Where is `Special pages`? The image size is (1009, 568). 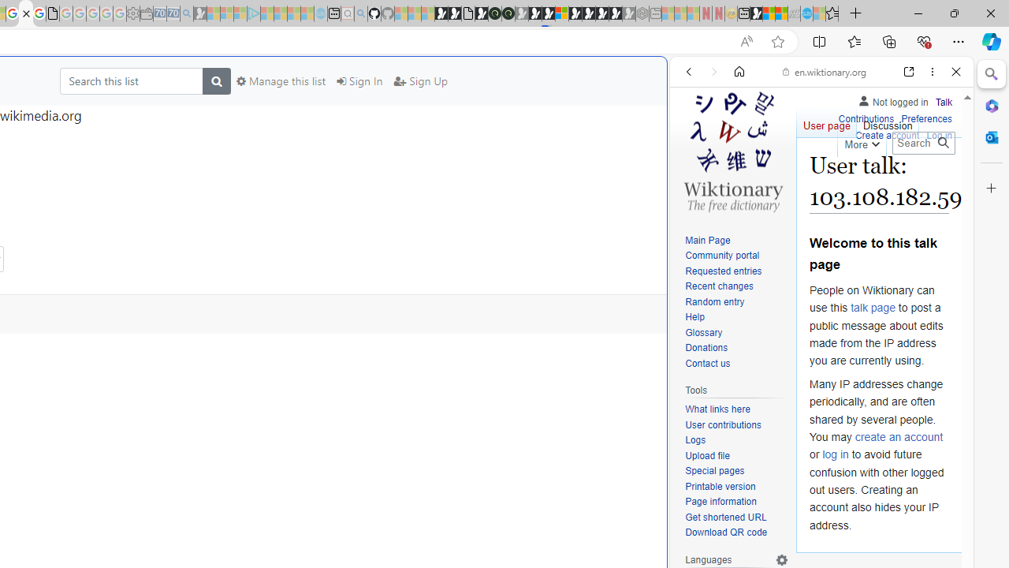 Special pages is located at coordinates (736, 472).